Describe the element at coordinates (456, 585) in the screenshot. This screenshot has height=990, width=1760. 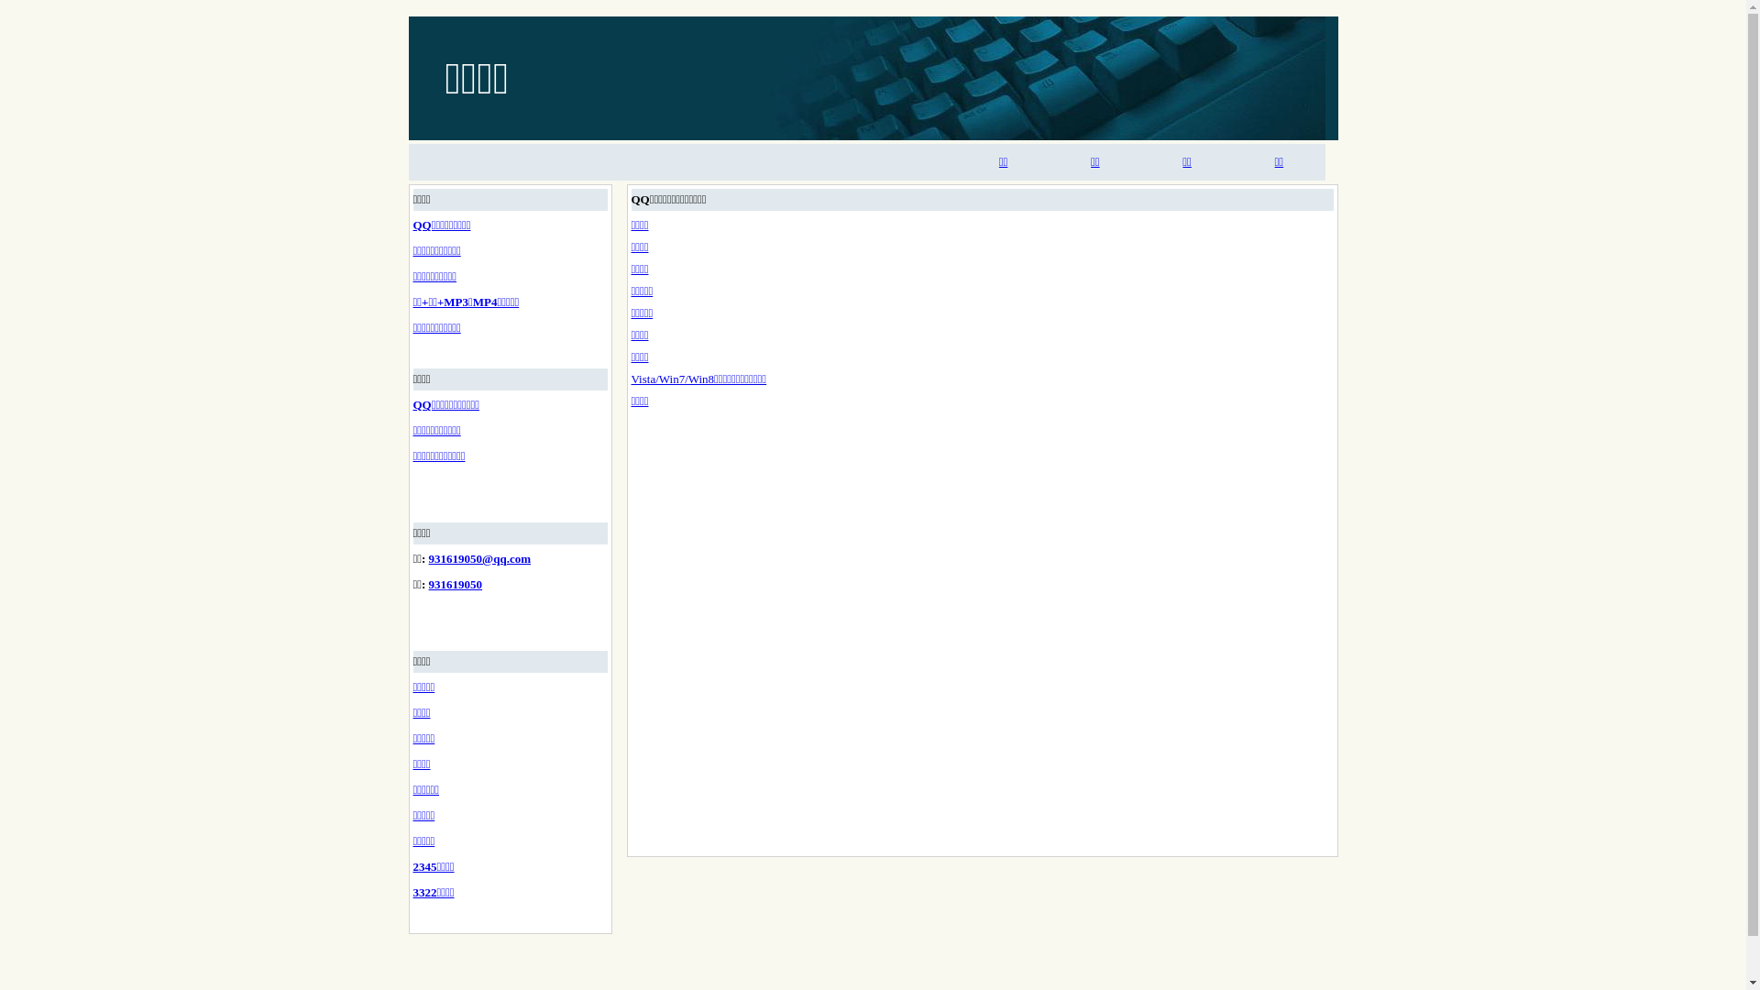
I see `931619050` at that location.